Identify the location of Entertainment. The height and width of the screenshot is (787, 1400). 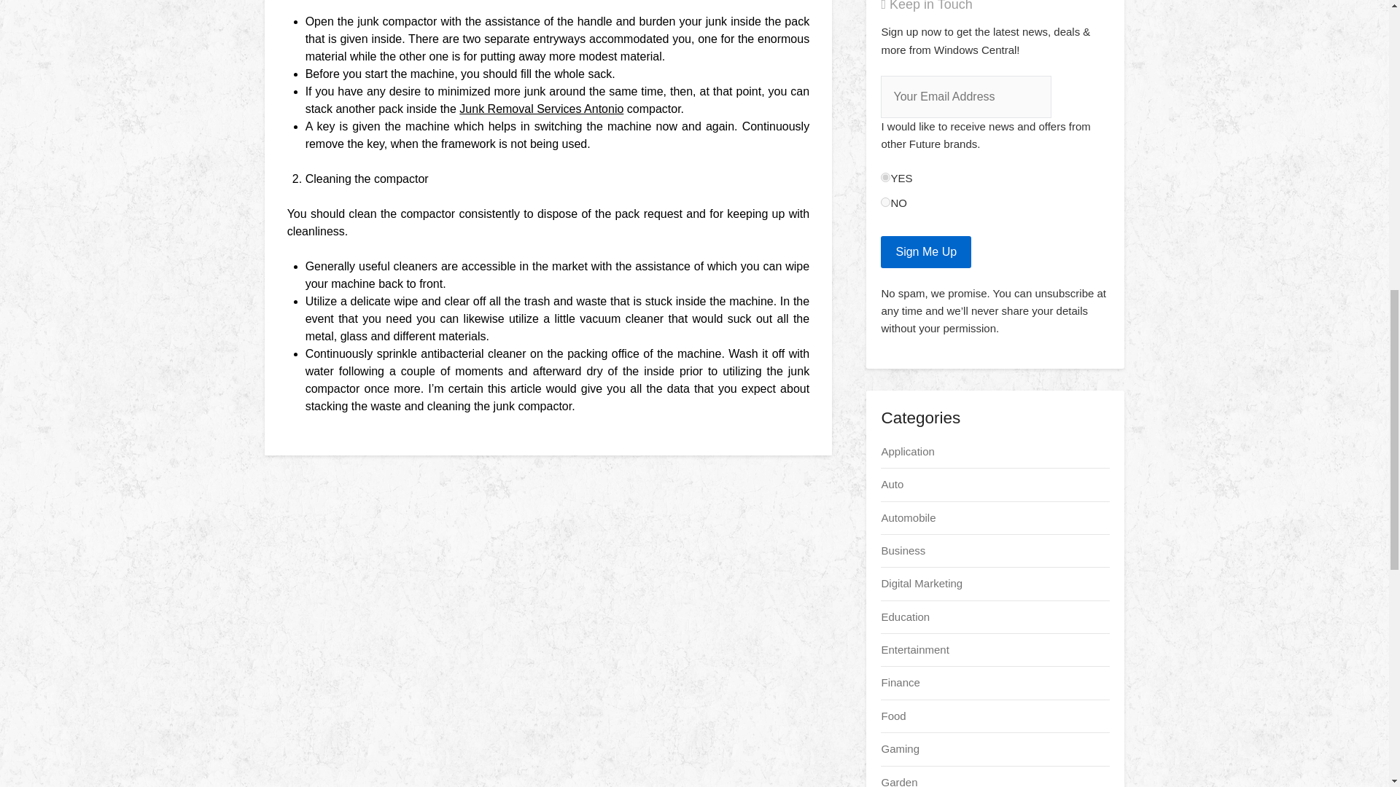
(914, 649).